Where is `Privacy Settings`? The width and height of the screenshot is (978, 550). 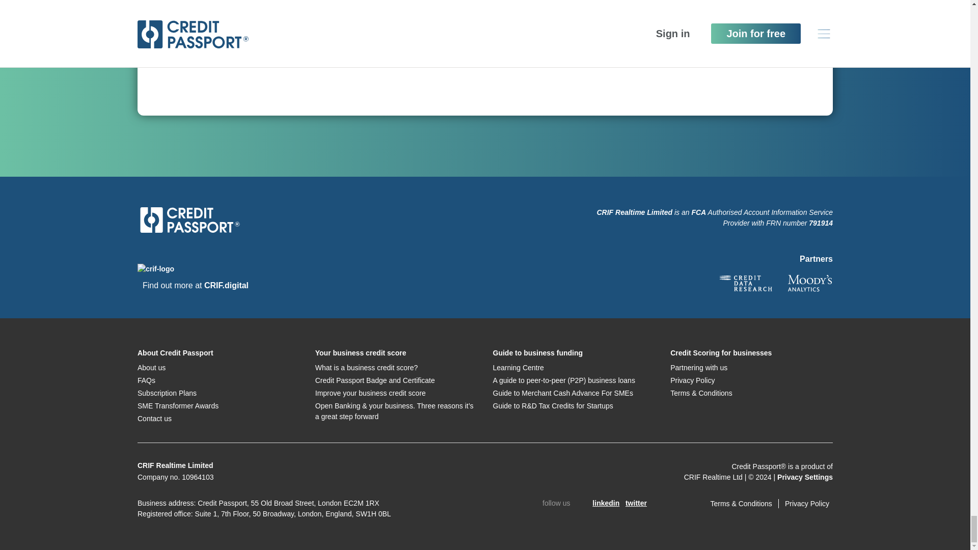 Privacy Settings is located at coordinates (805, 477).